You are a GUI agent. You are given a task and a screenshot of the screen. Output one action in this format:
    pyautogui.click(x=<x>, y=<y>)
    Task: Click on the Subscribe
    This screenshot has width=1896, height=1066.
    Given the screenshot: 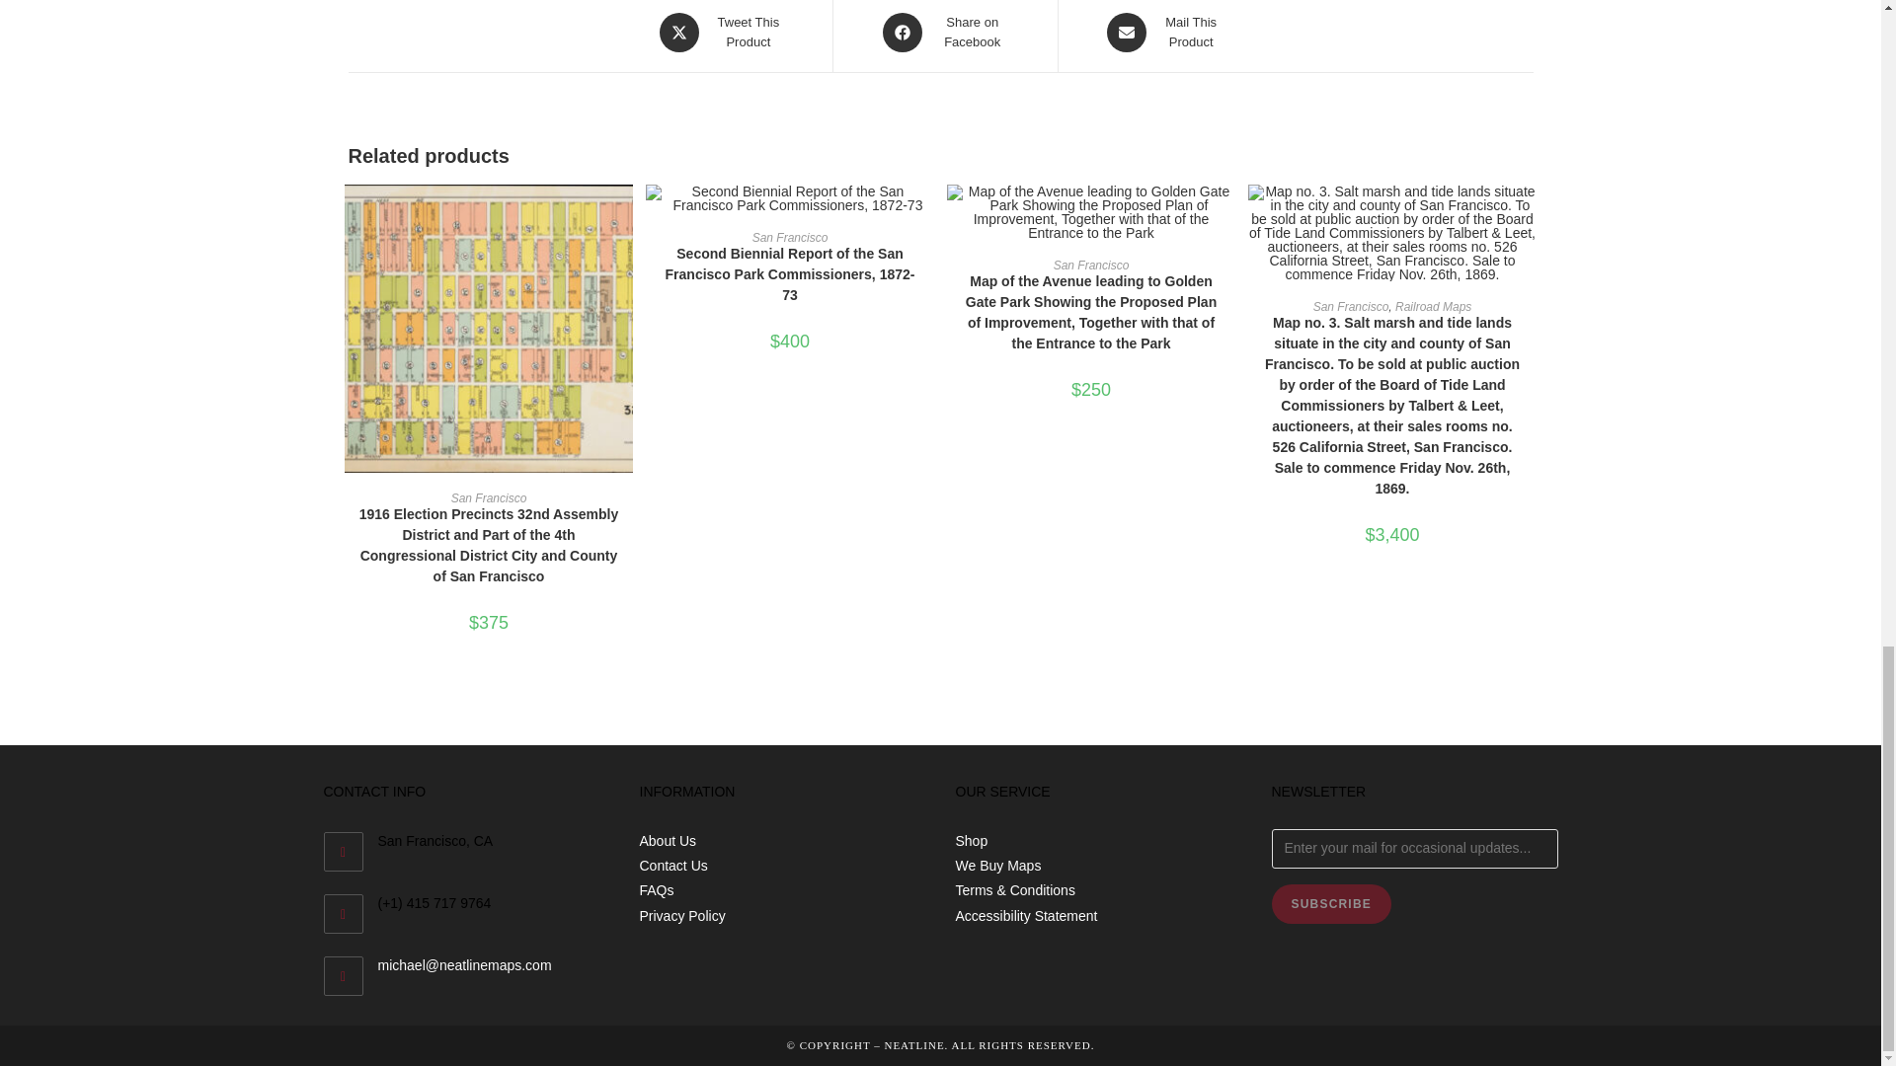 What is the action you would take?
    pyautogui.click(x=722, y=32)
    